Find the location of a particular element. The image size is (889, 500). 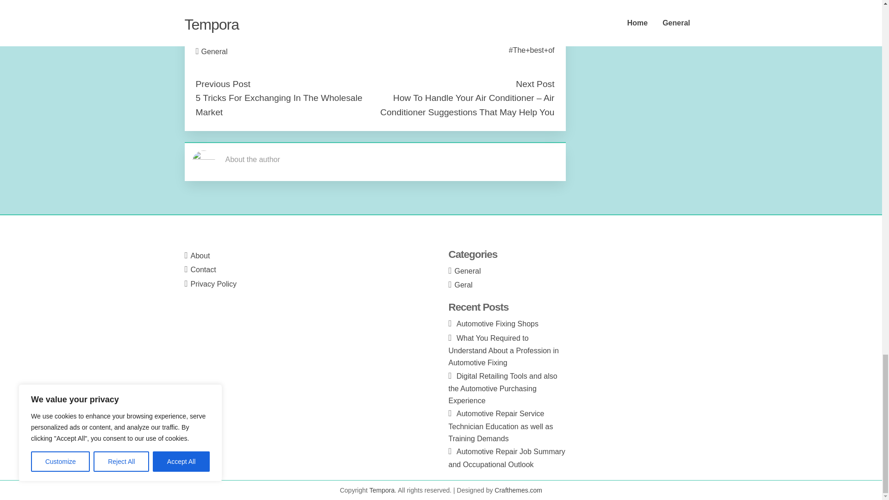

Next Post is located at coordinates (534, 84).